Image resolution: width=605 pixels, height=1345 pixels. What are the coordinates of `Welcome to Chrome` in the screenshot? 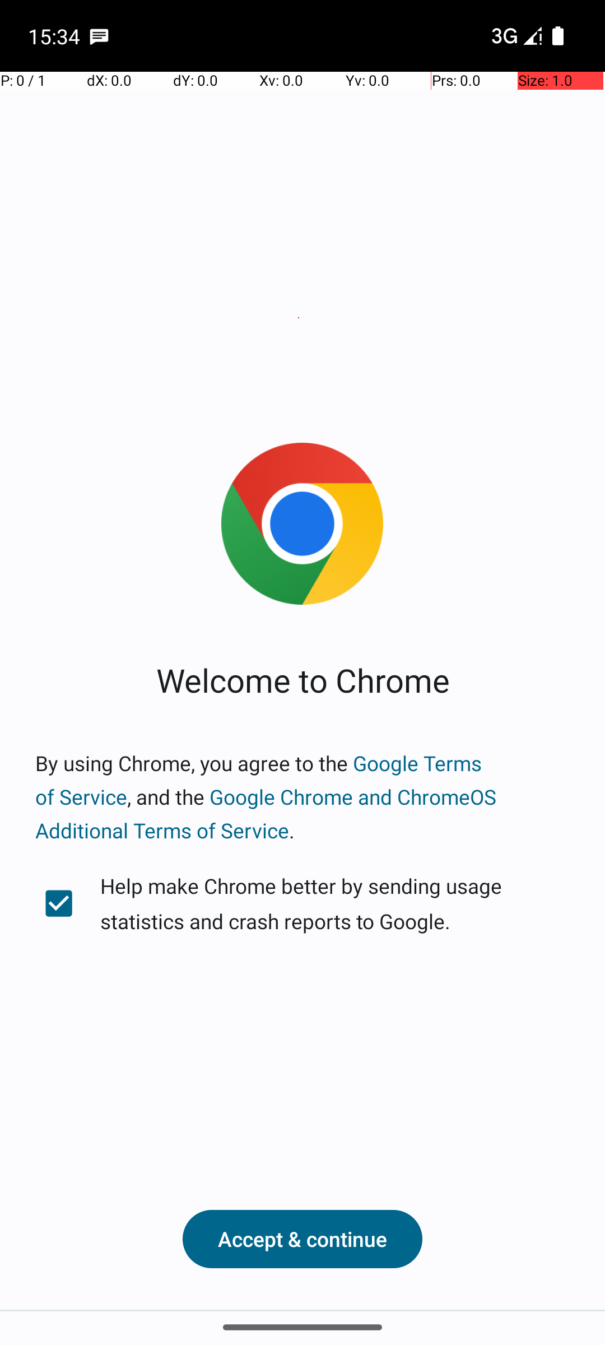 It's located at (302, 679).